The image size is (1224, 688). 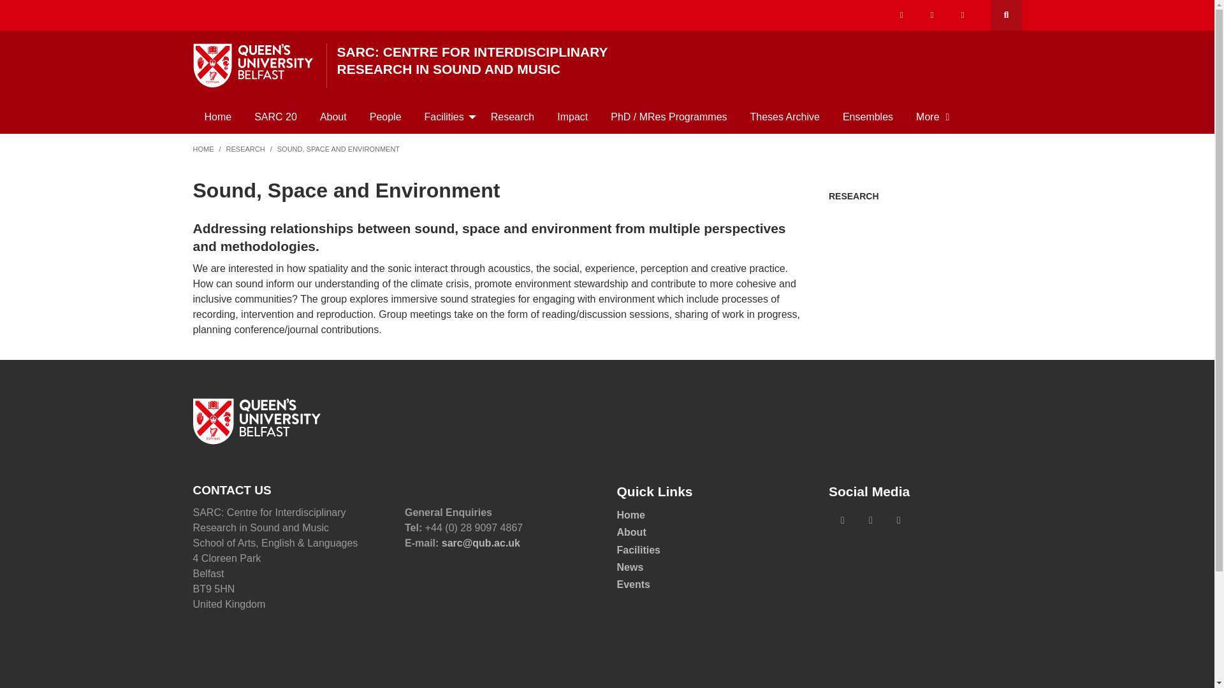 I want to click on About, so click(x=333, y=117).